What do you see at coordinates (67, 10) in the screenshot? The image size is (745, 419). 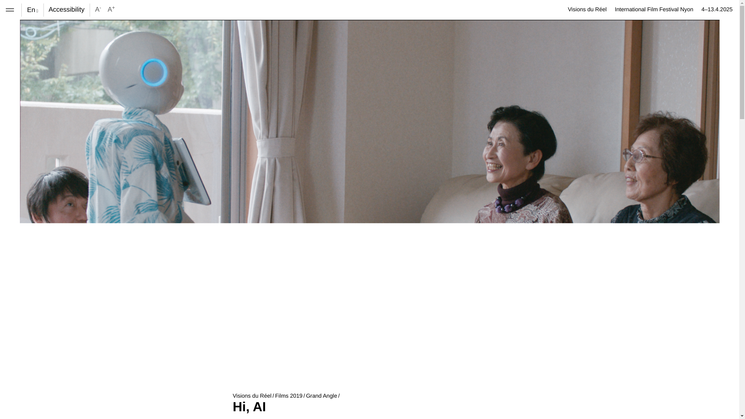 I see `Accessibility` at bounding box center [67, 10].